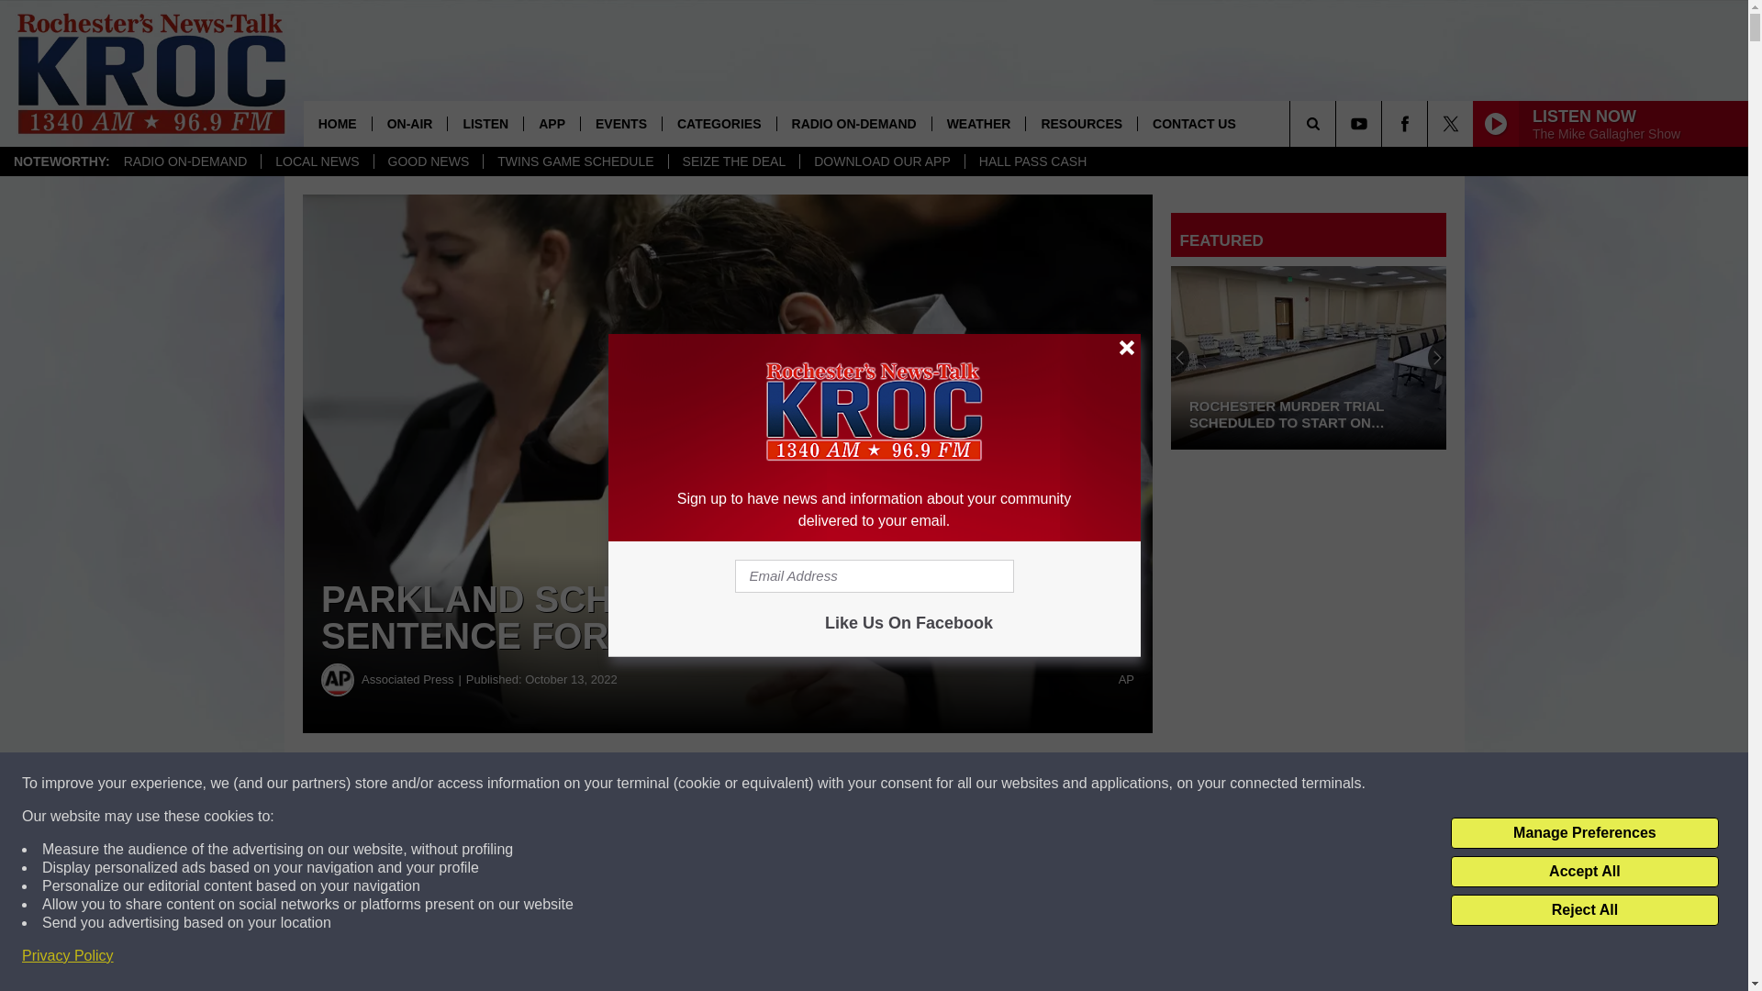 The height and width of the screenshot is (991, 1762). I want to click on Privacy Policy, so click(68, 956).